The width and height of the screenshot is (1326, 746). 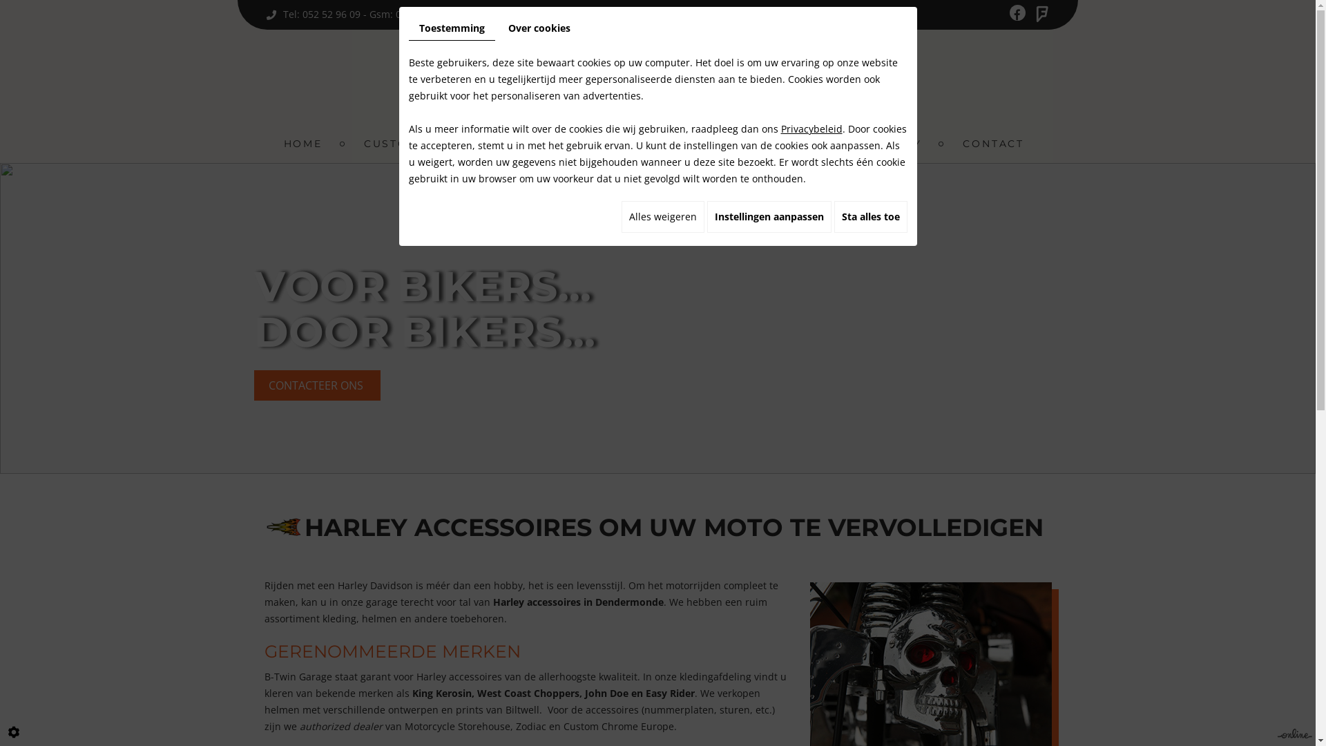 What do you see at coordinates (318, 385) in the screenshot?
I see `CONTACTEER ONS ` at bounding box center [318, 385].